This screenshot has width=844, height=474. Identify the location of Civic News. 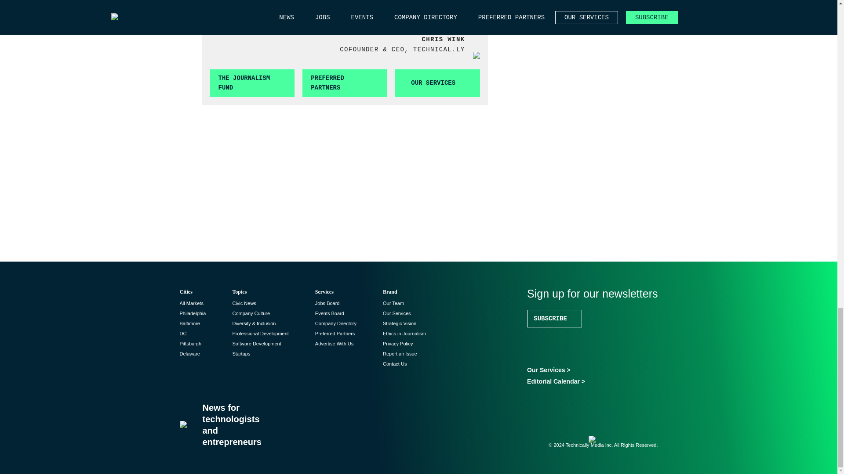
(244, 303).